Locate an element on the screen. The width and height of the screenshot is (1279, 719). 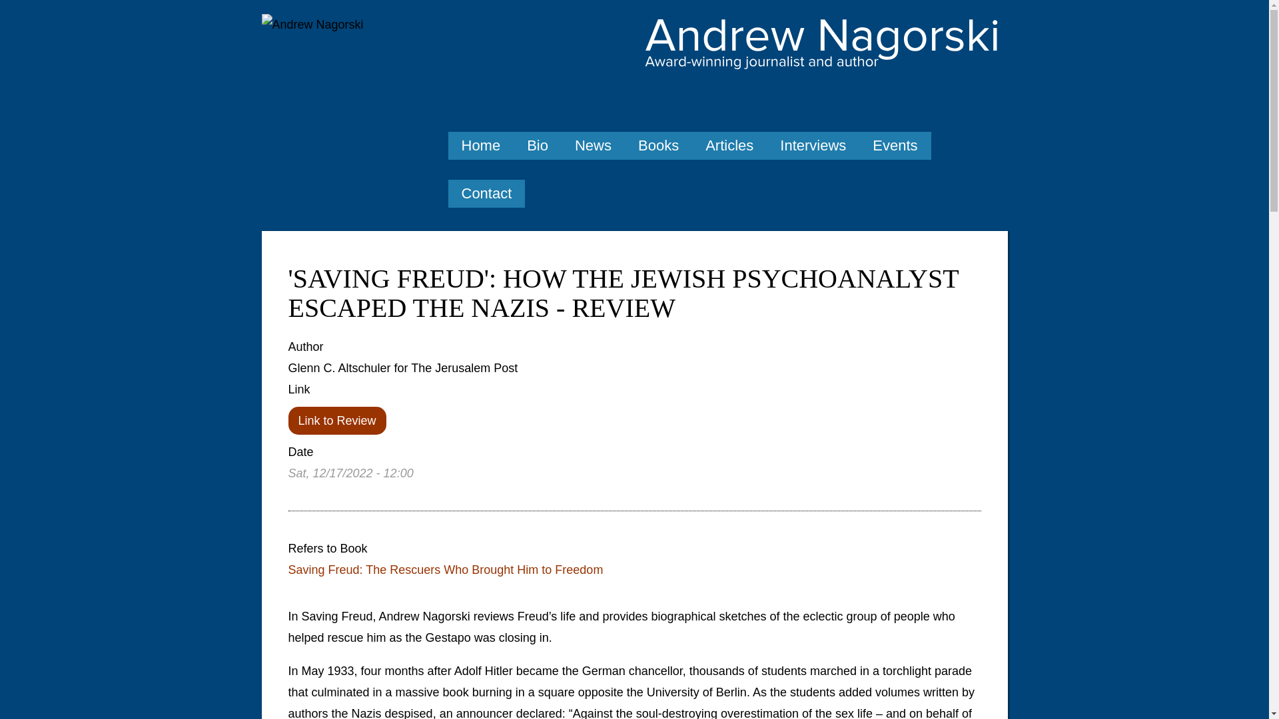
Twitter is located at coordinates (963, 101).